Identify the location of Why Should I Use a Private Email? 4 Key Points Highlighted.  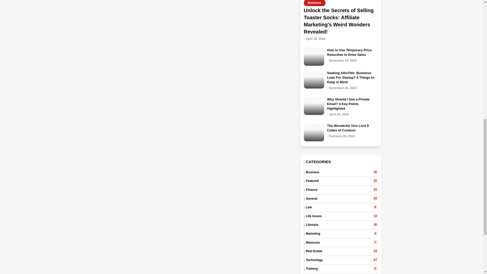
(341, 199).